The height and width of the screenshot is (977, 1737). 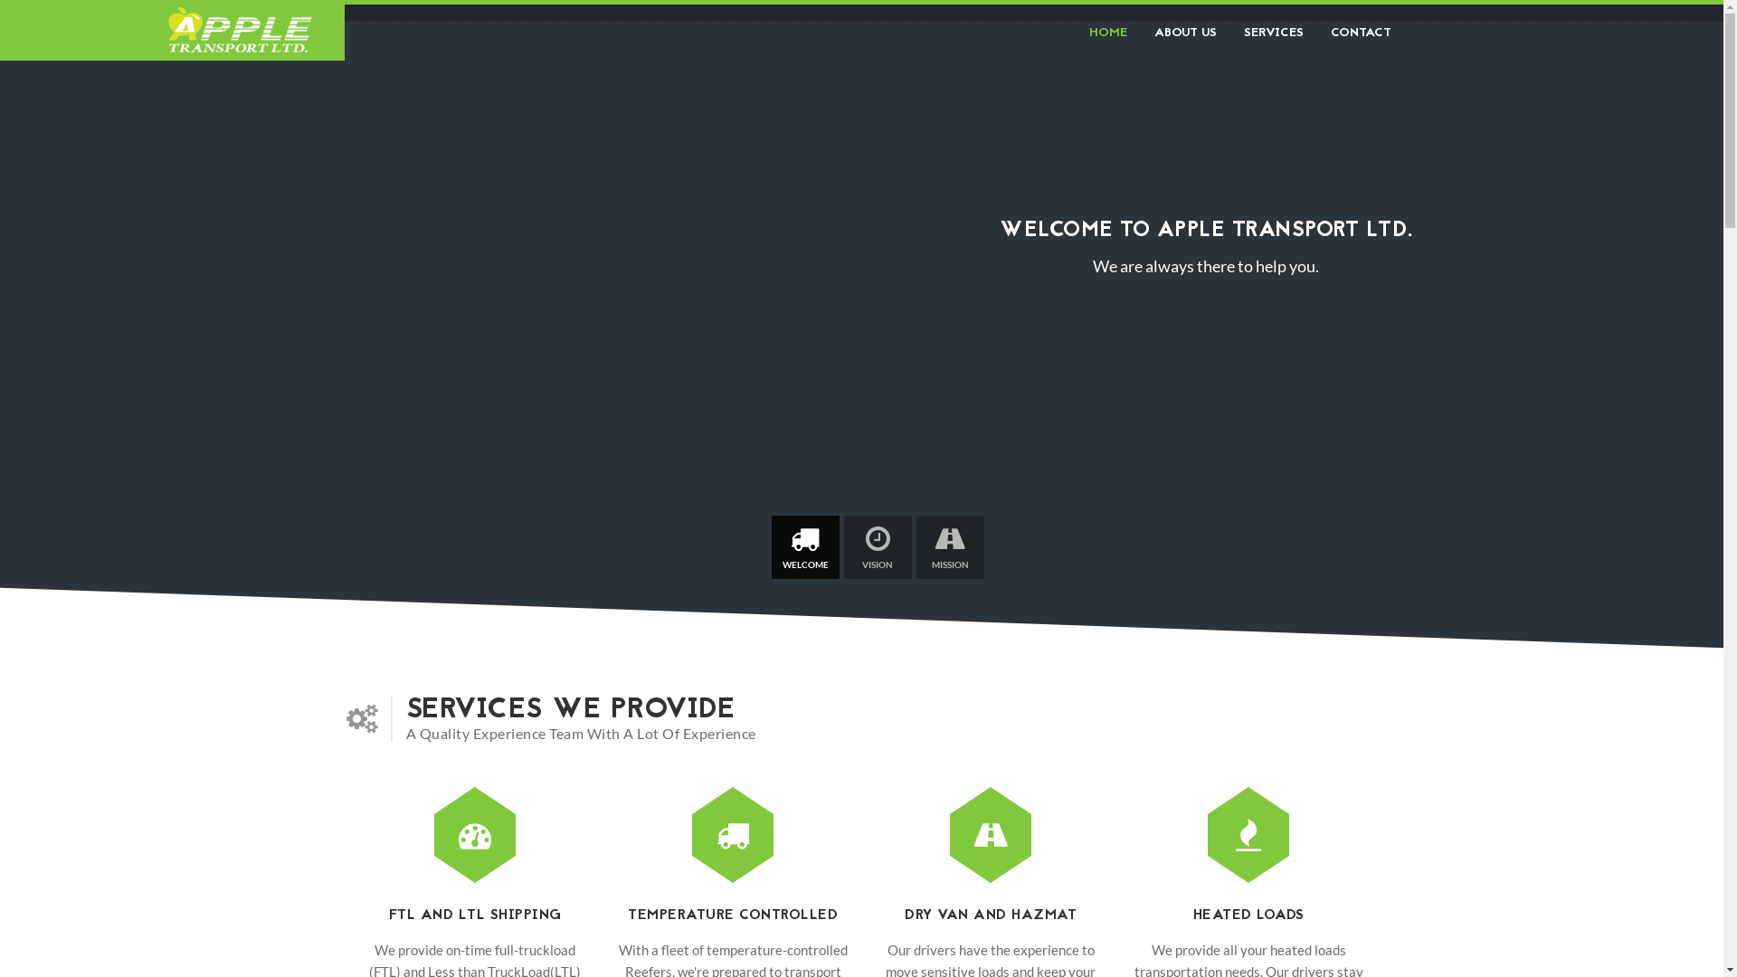 What do you see at coordinates (1107, 33) in the screenshot?
I see `HOME` at bounding box center [1107, 33].